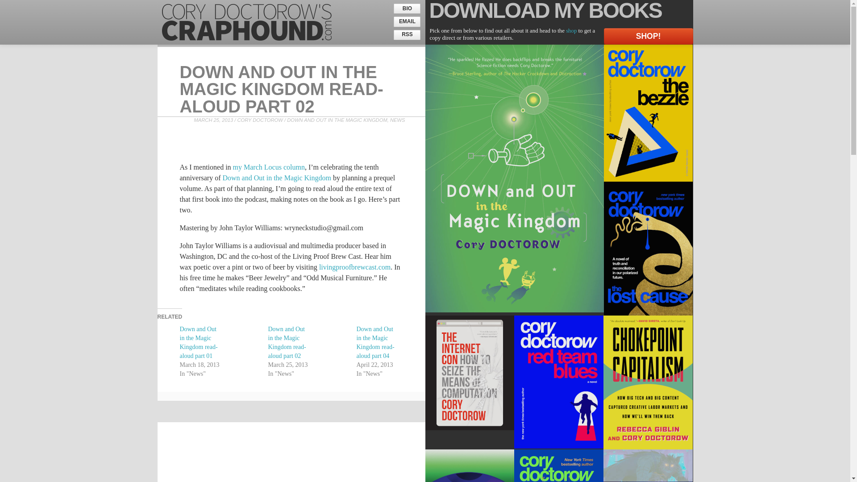 The image size is (857, 482). Describe the element at coordinates (407, 35) in the screenshot. I see `RSS` at that location.